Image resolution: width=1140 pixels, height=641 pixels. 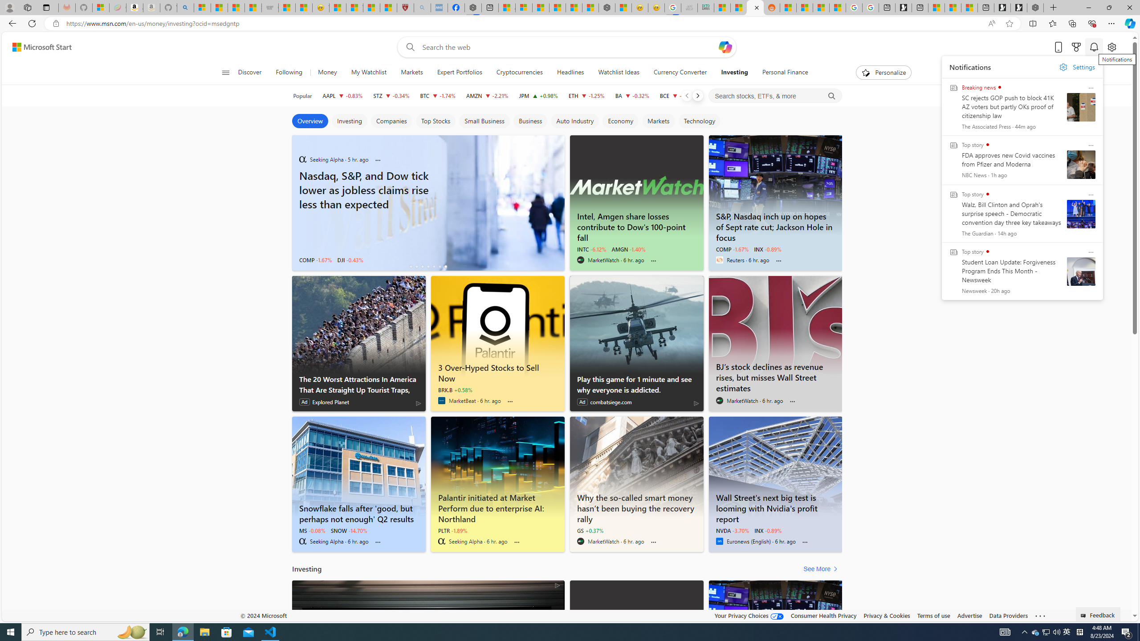 What do you see at coordinates (487, 96) in the screenshot?
I see `AMZN AMAZON.COM, INC. decrease 176.13 -3.98 -2.21%` at bounding box center [487, 96].